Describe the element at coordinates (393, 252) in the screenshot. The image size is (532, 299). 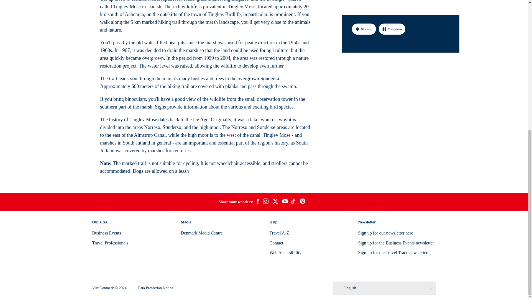
I see `Sign up for the Travel Trade newsletter` at that location.